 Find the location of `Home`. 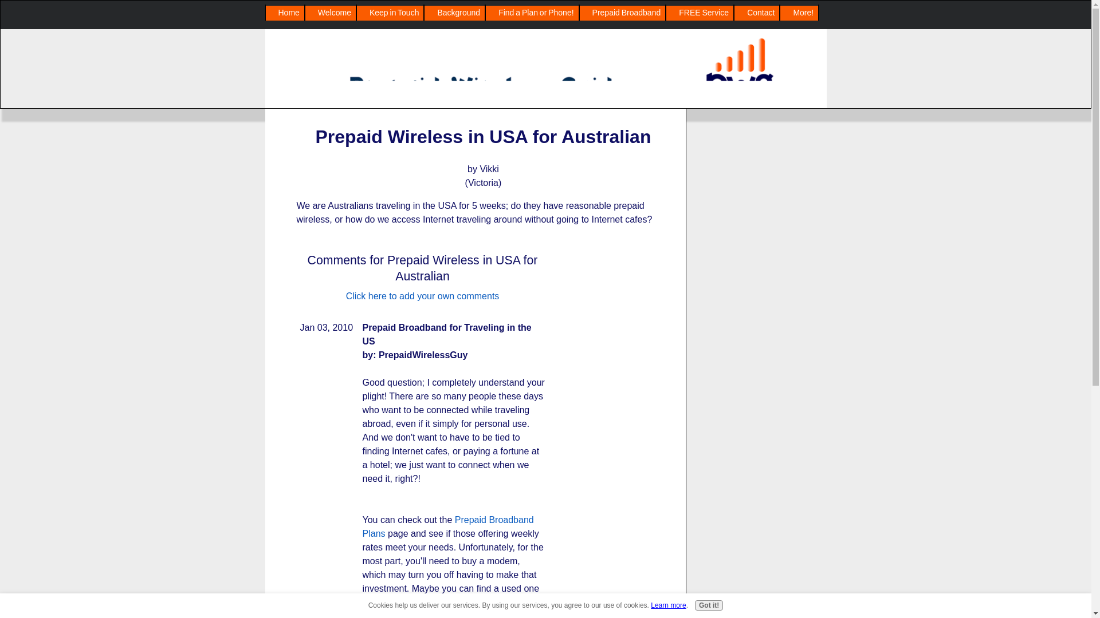

Home is located at coordinates (285, 13).